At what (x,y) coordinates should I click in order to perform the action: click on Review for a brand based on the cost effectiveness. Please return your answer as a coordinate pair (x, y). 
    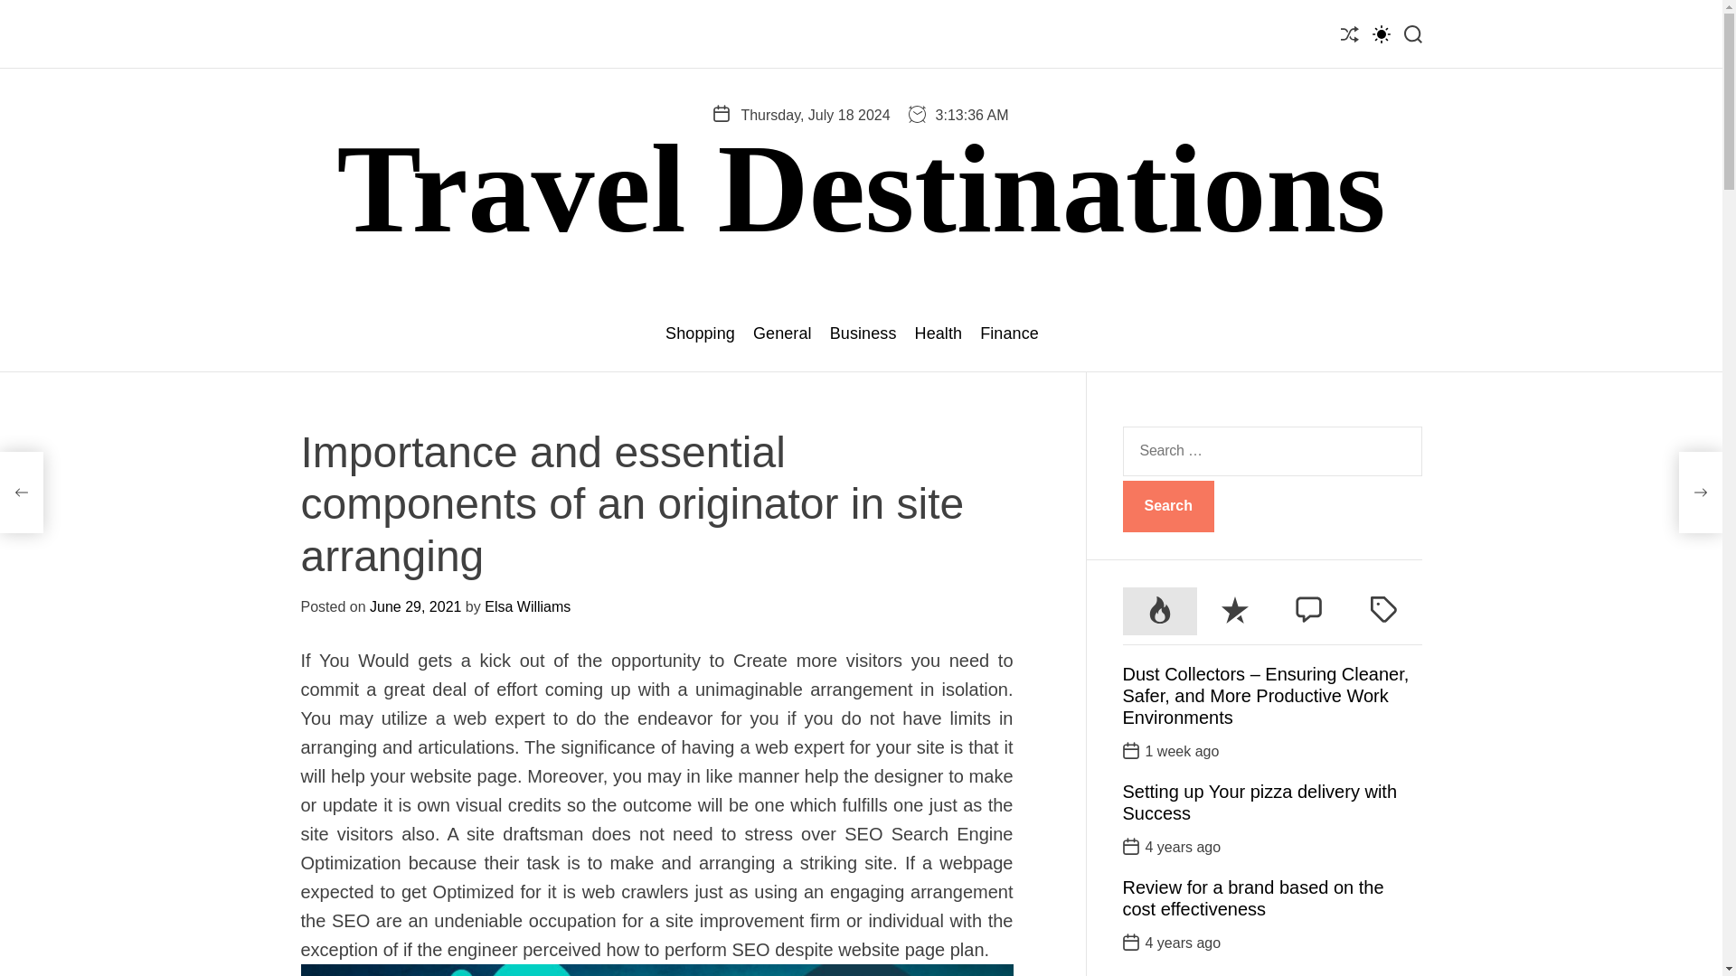
    Looking at the image, I should click on (1253, 898).